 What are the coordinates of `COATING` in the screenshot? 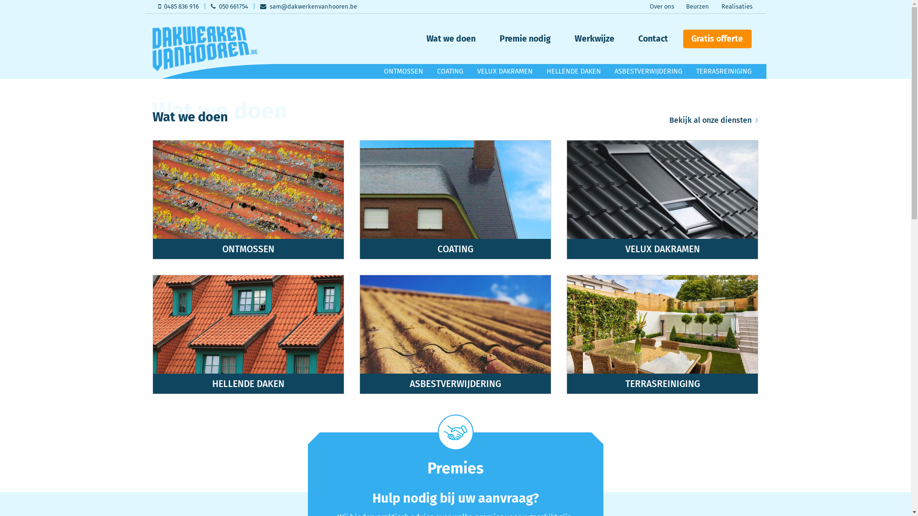 It's located at (450, 72).